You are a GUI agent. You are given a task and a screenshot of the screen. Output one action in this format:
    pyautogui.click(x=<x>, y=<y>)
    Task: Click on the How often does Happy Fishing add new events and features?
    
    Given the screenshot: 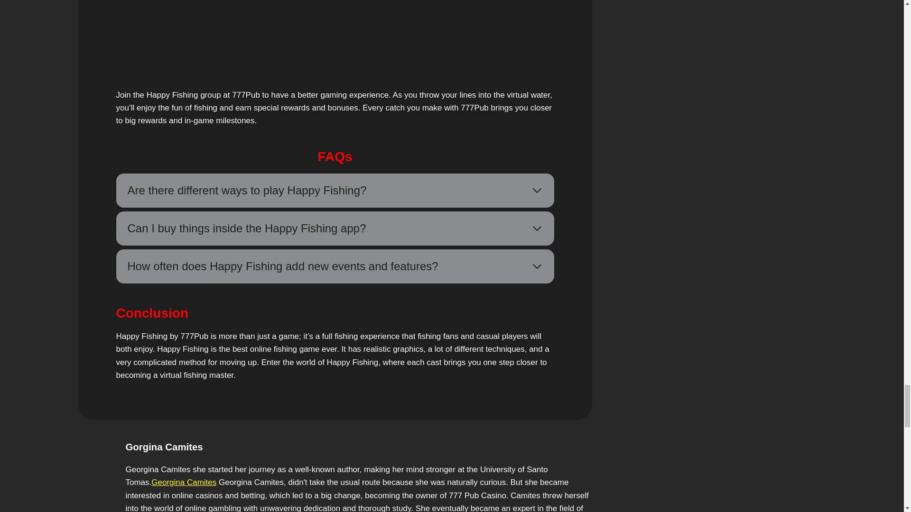 What is the action you would take?
    pyautogui.click(x=335, y=266)
    